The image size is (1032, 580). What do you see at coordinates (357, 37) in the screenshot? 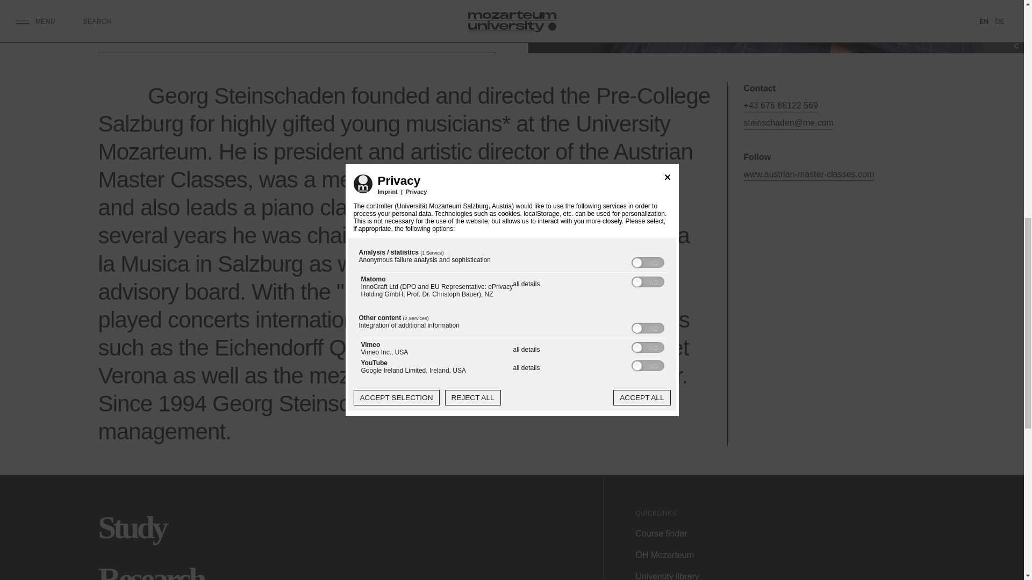
I see `Pre-College` at bounding box center [357, 37].